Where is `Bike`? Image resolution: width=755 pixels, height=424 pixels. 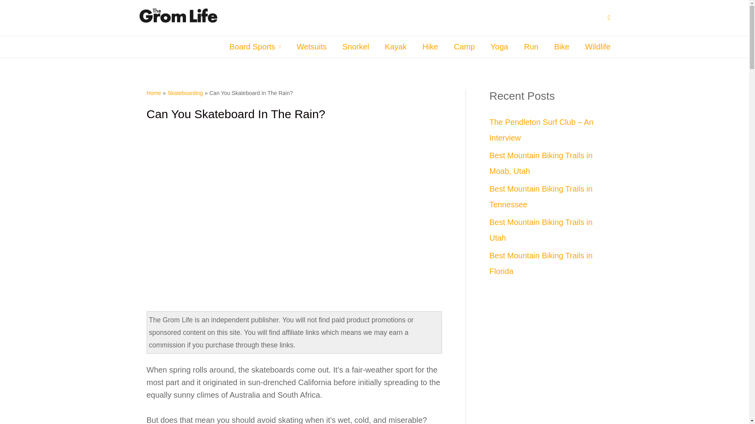
Bike is located at coordinates (562, 46).